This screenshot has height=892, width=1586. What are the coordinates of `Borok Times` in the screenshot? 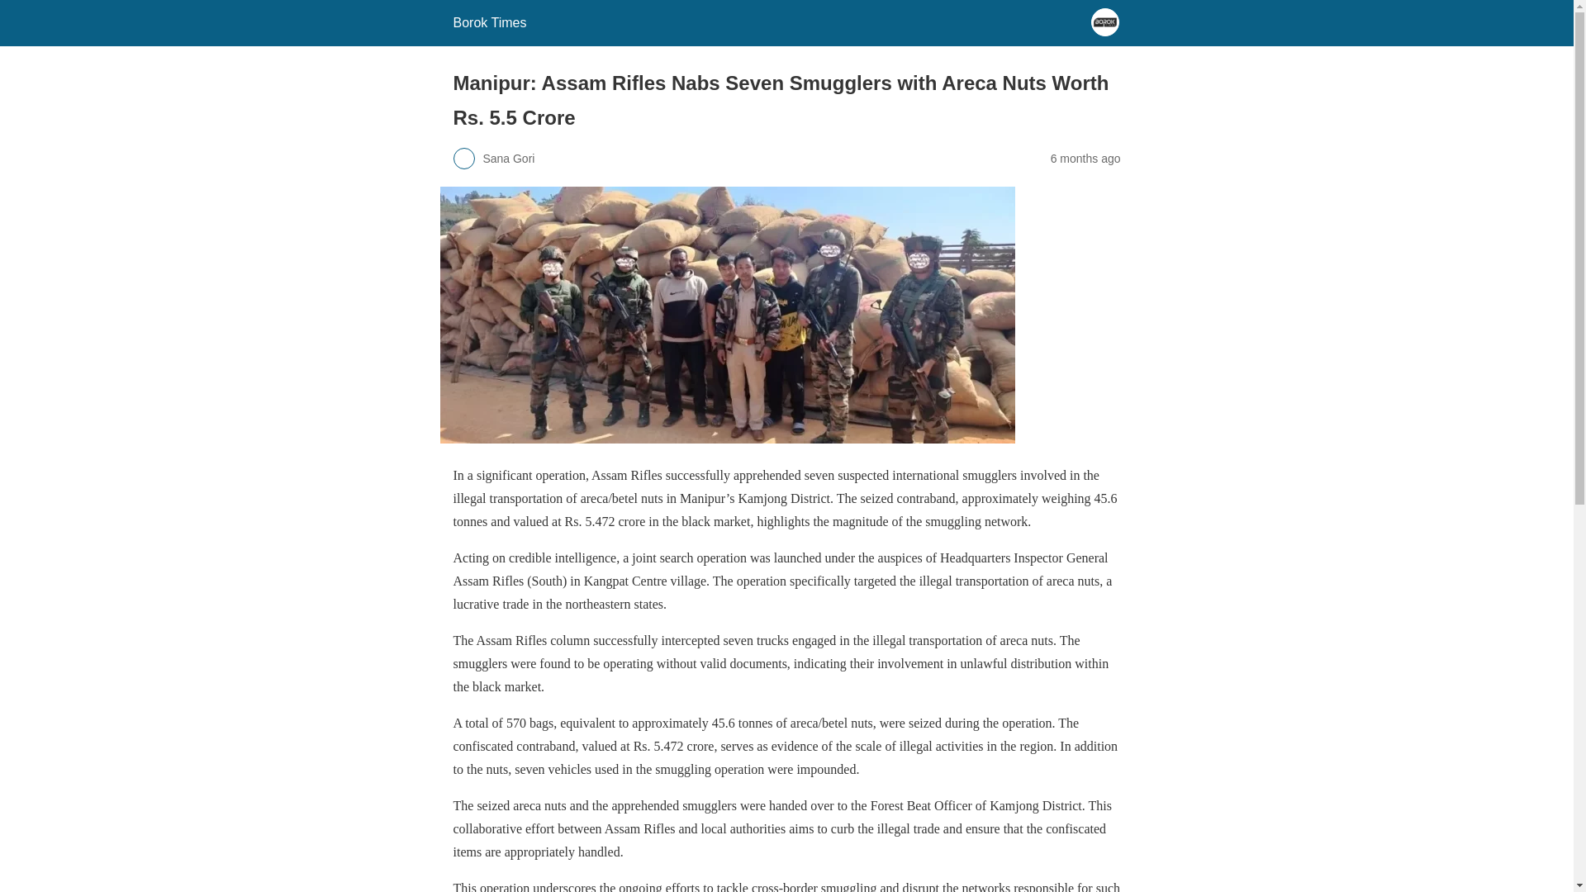 It's located at (489, 22).